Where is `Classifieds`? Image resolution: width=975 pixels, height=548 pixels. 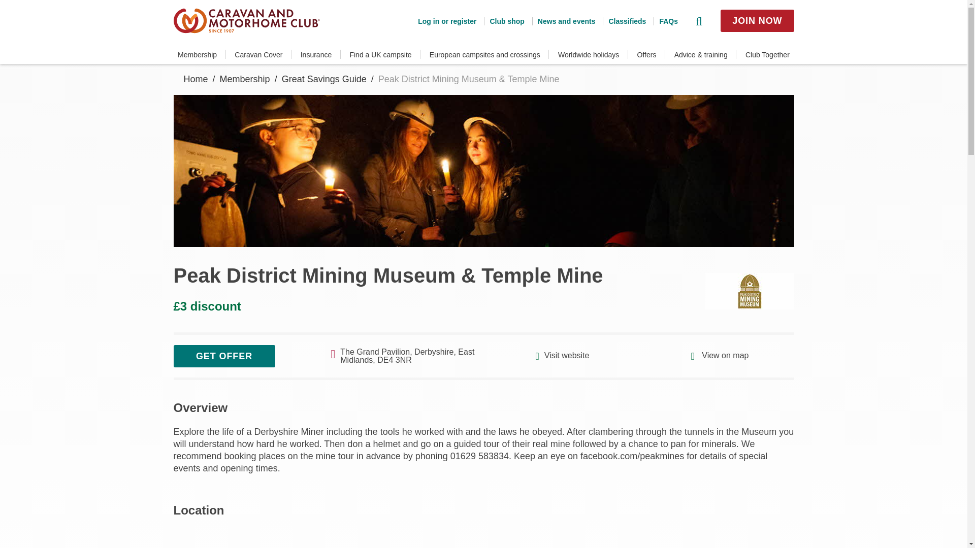 Classifieds is located at coordinates (624, 21).